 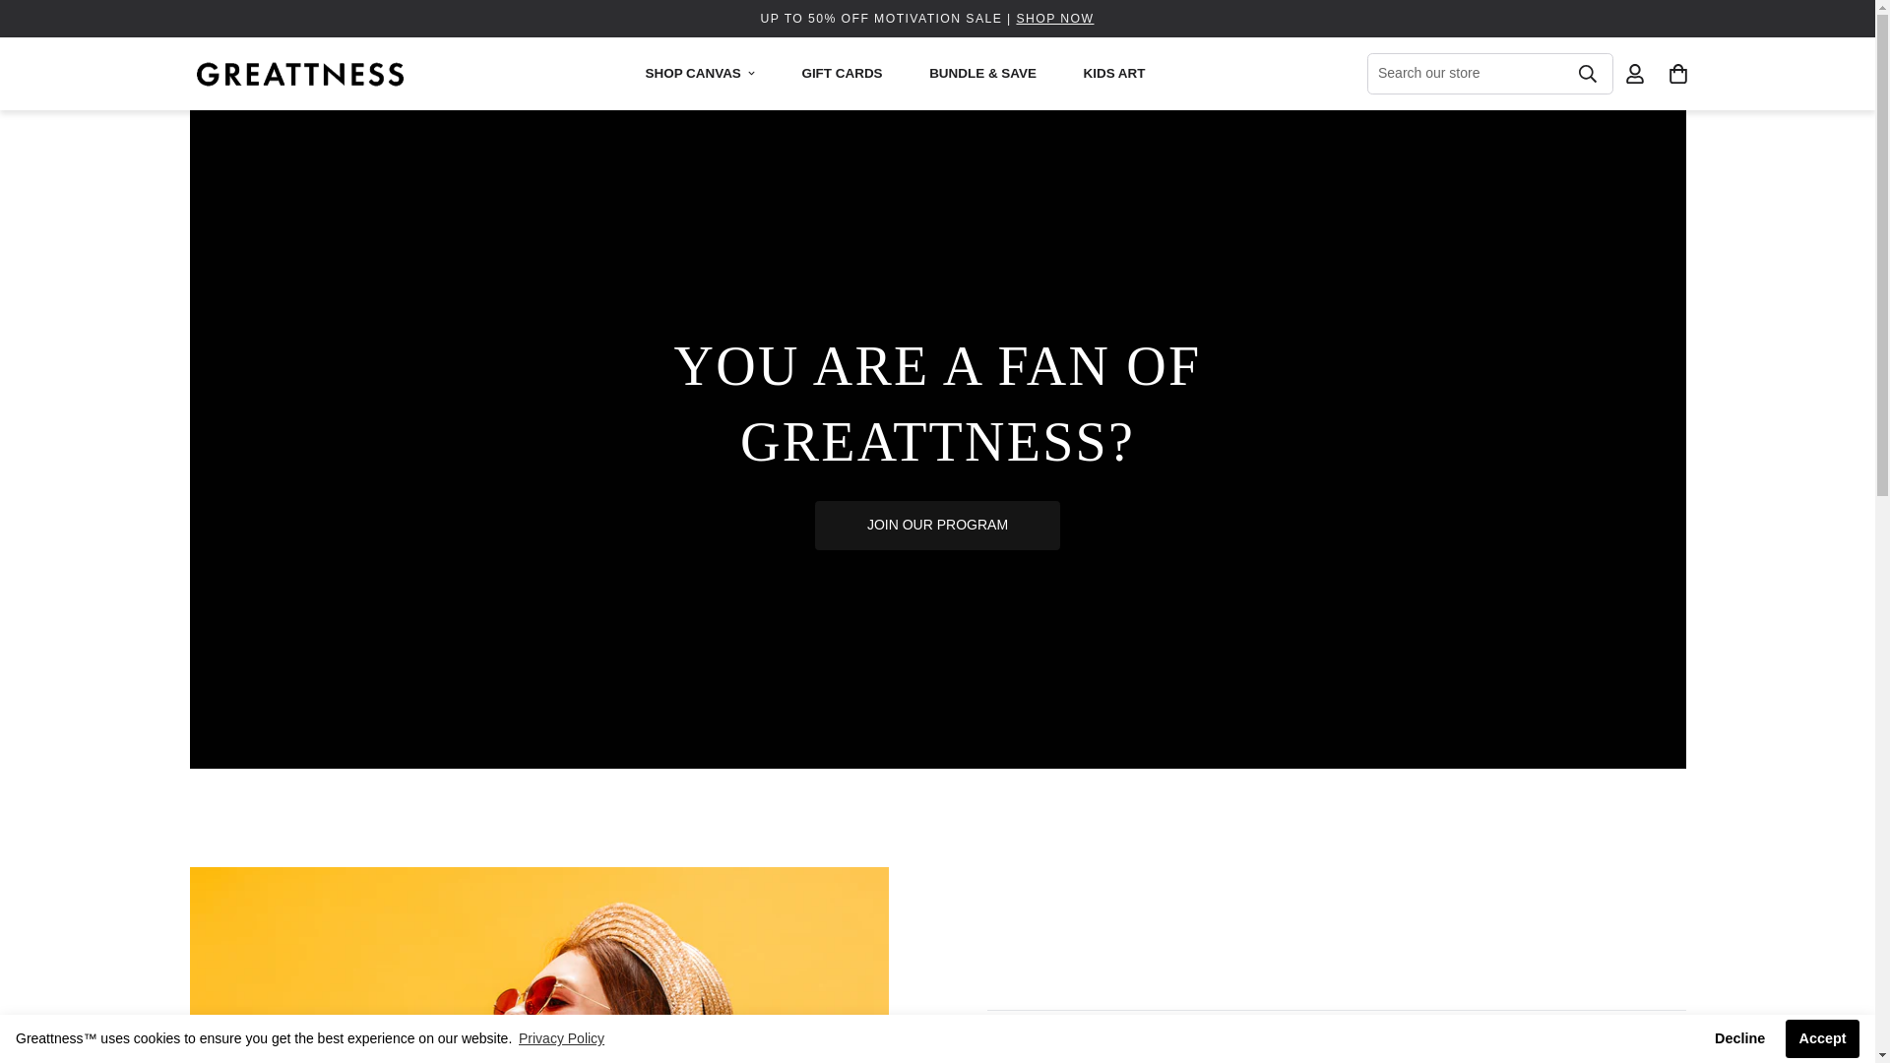 What do you see at coordinates (703, 73) in the screenshot?
I see `SHOP CANVAS` at bounding box center [703, 73].